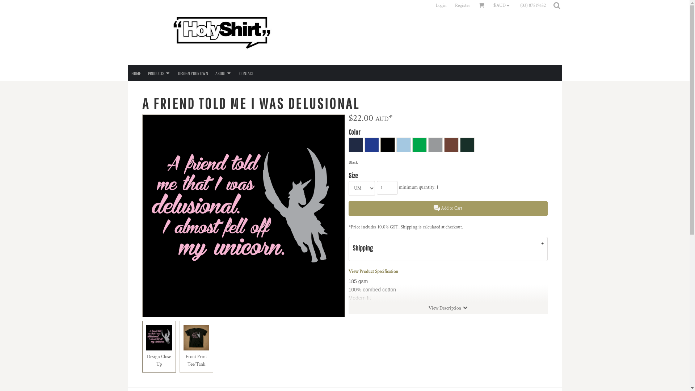 Image resolution: width=695 pixels, height=391 pixels. I want to click on Brown, so click(451, 145).